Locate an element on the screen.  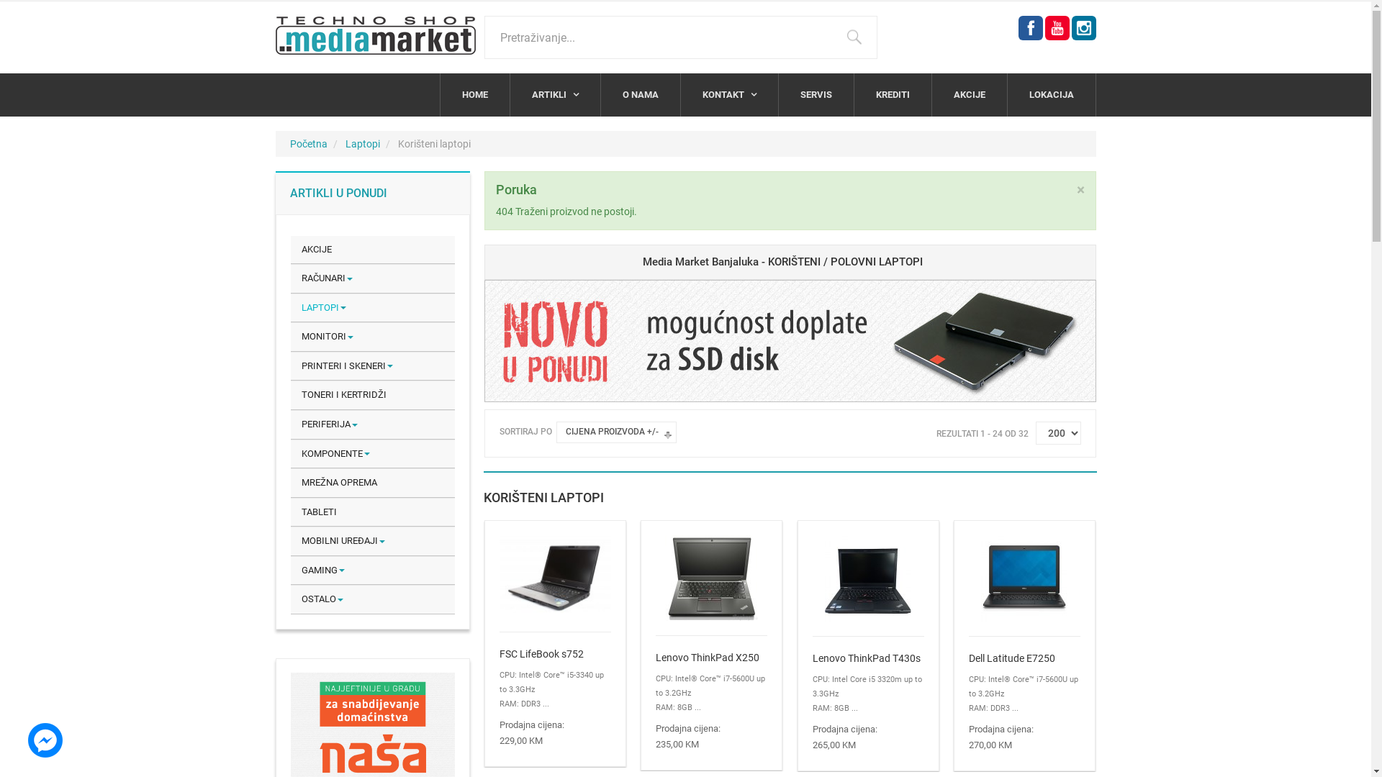
Lenovo ThinkPad X250 is located at coordinates (711, 658).